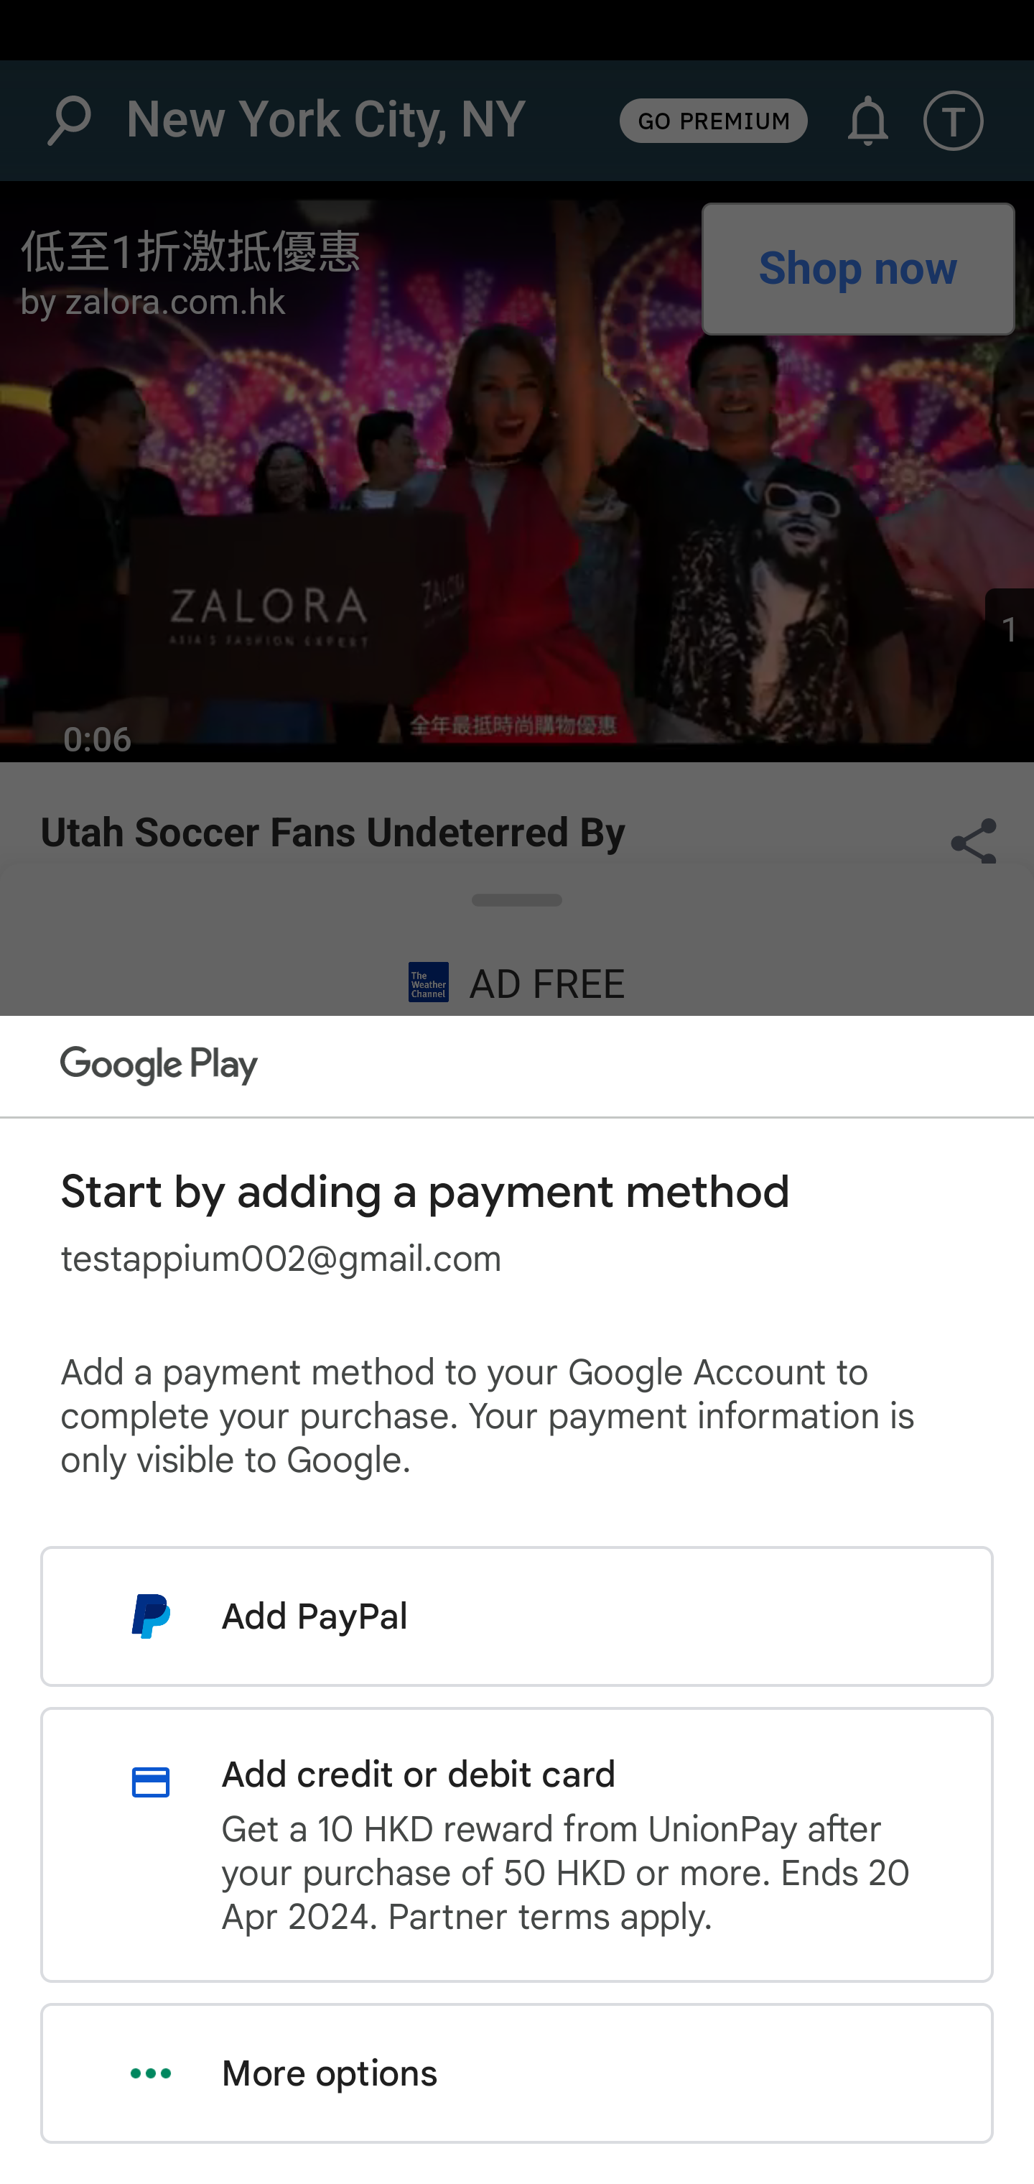 This screenshot has width=1034, height=2184. I want to click on Add PayPal, so click(517, 1616).